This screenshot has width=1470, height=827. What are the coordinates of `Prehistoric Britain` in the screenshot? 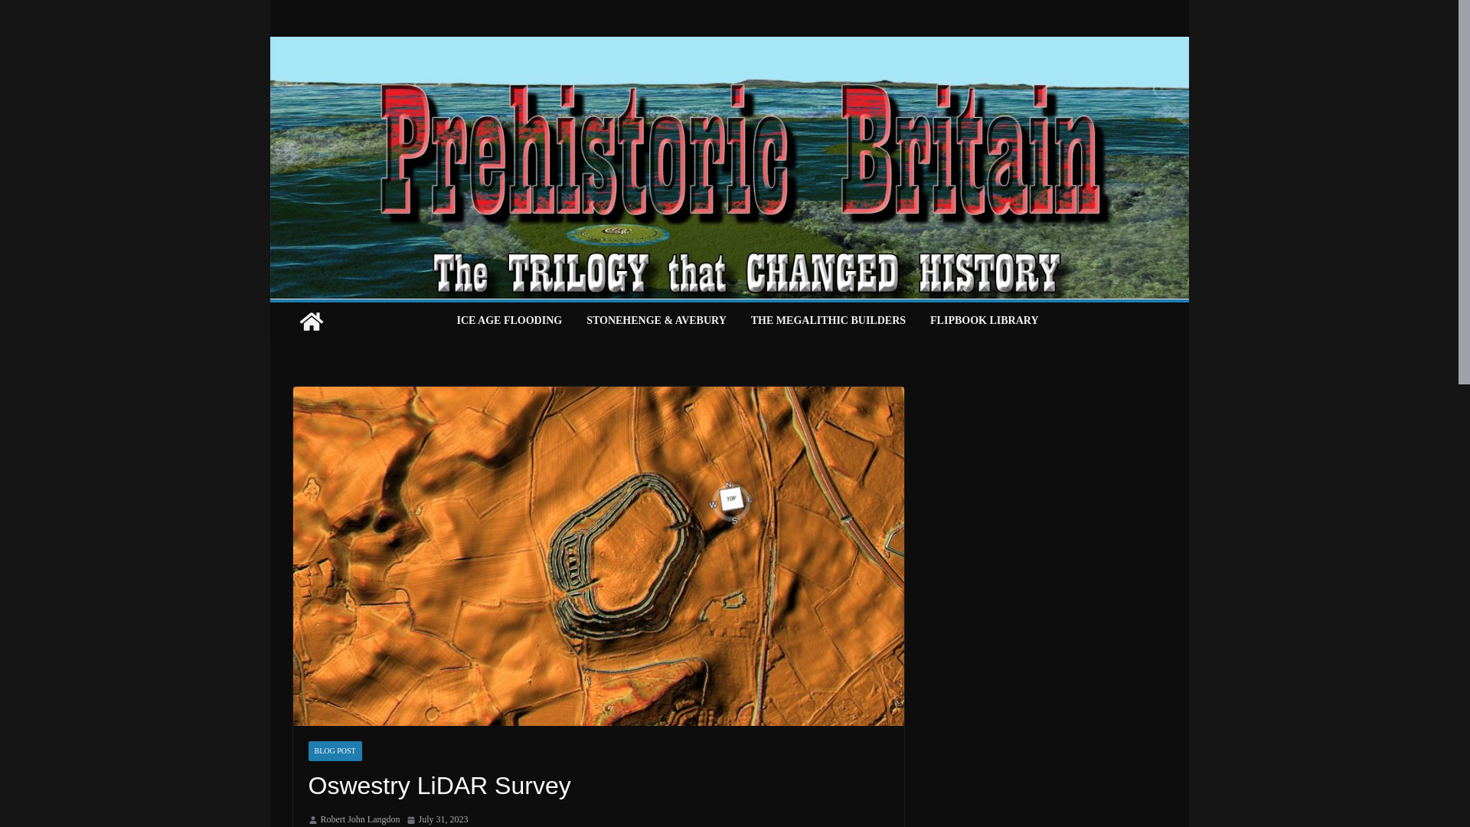 It's located at (311, 322).